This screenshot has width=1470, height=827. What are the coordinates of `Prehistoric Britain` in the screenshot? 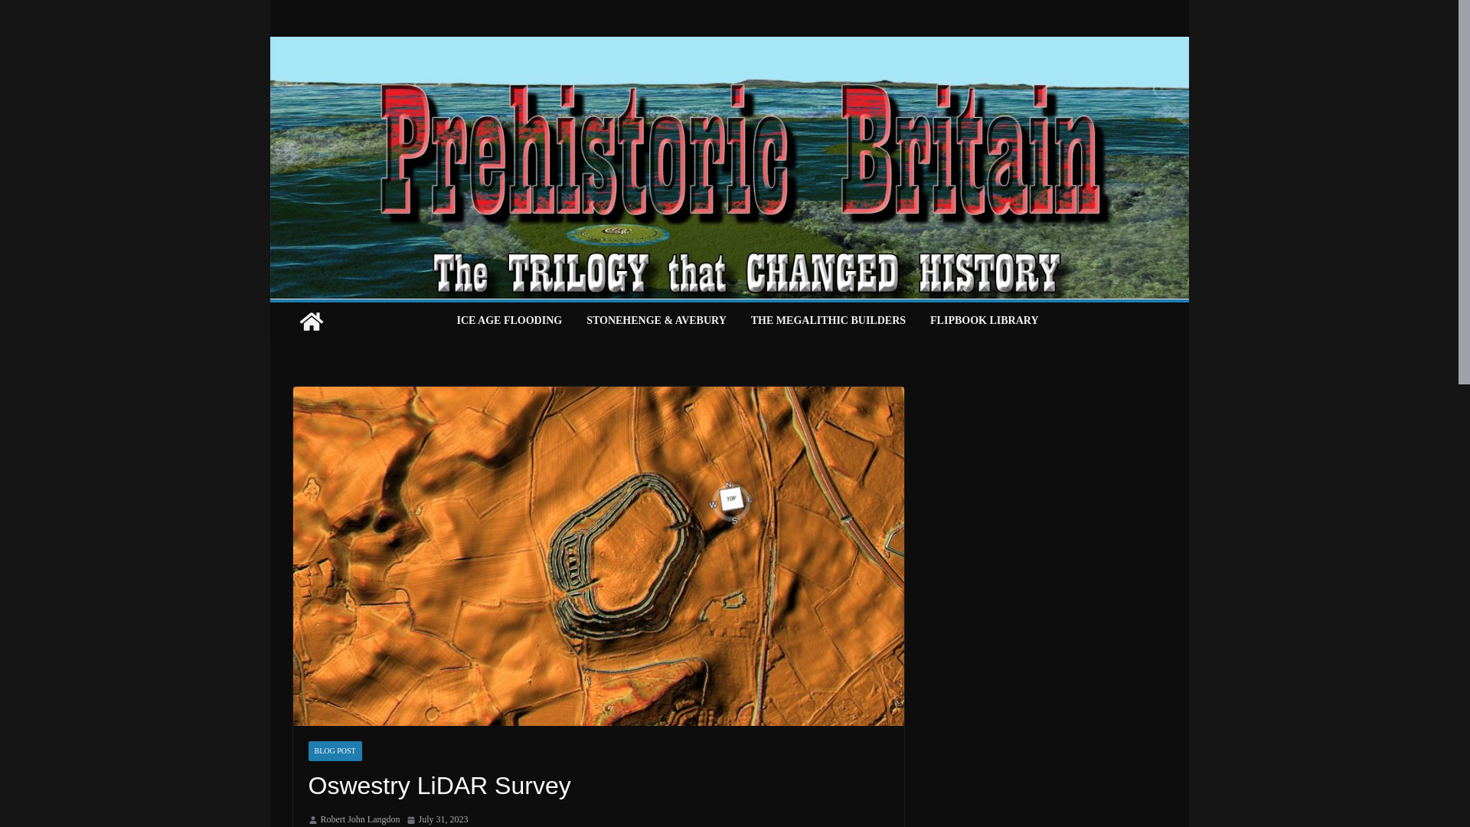 It's located at (311, 322).